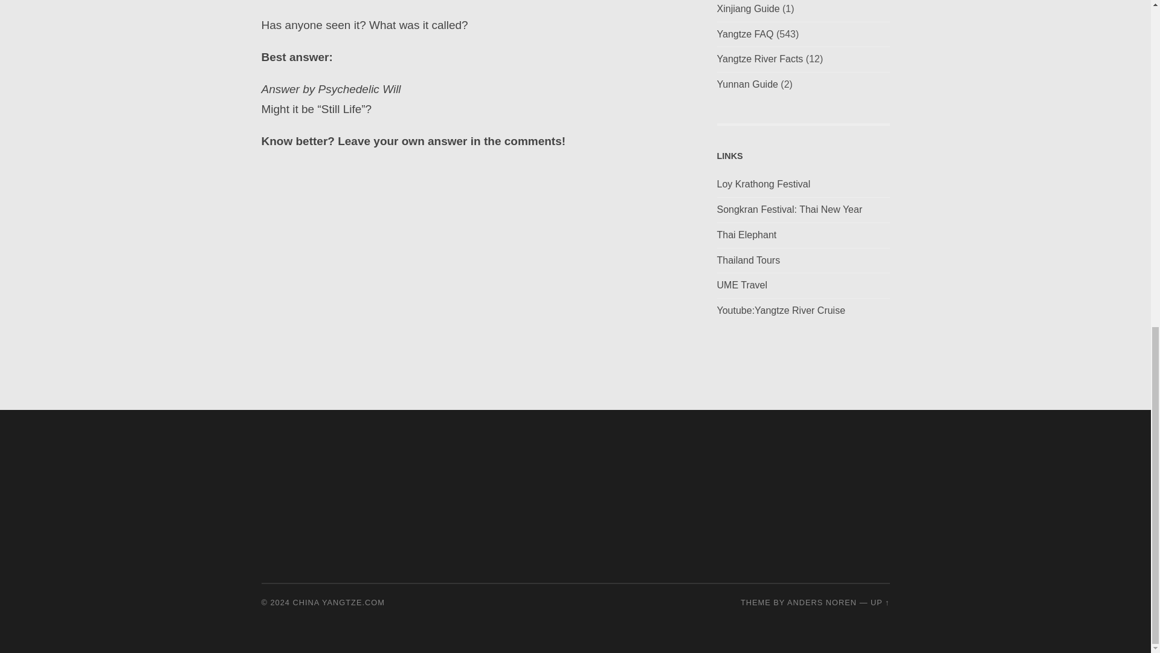  I want to click on Yangtze FAQ, so click(745, 34).